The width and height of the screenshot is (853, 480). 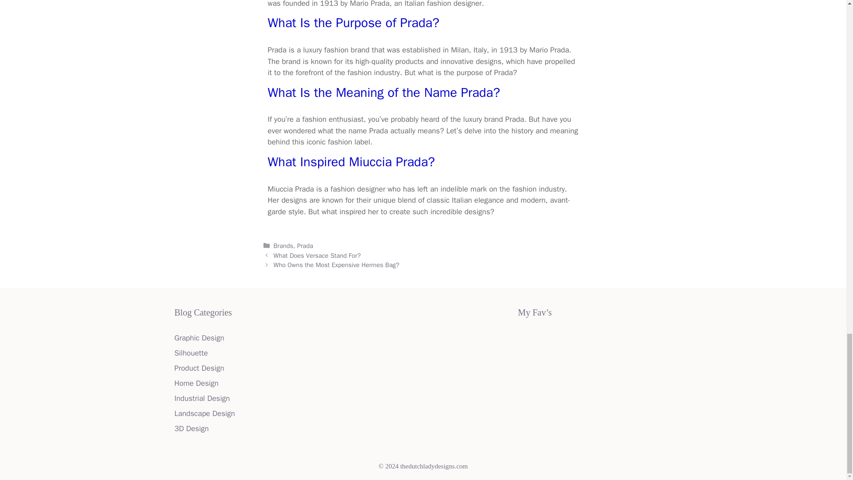 I want to click on What Is the Meaning of the Name Prada?, so click(x=384, y=92).